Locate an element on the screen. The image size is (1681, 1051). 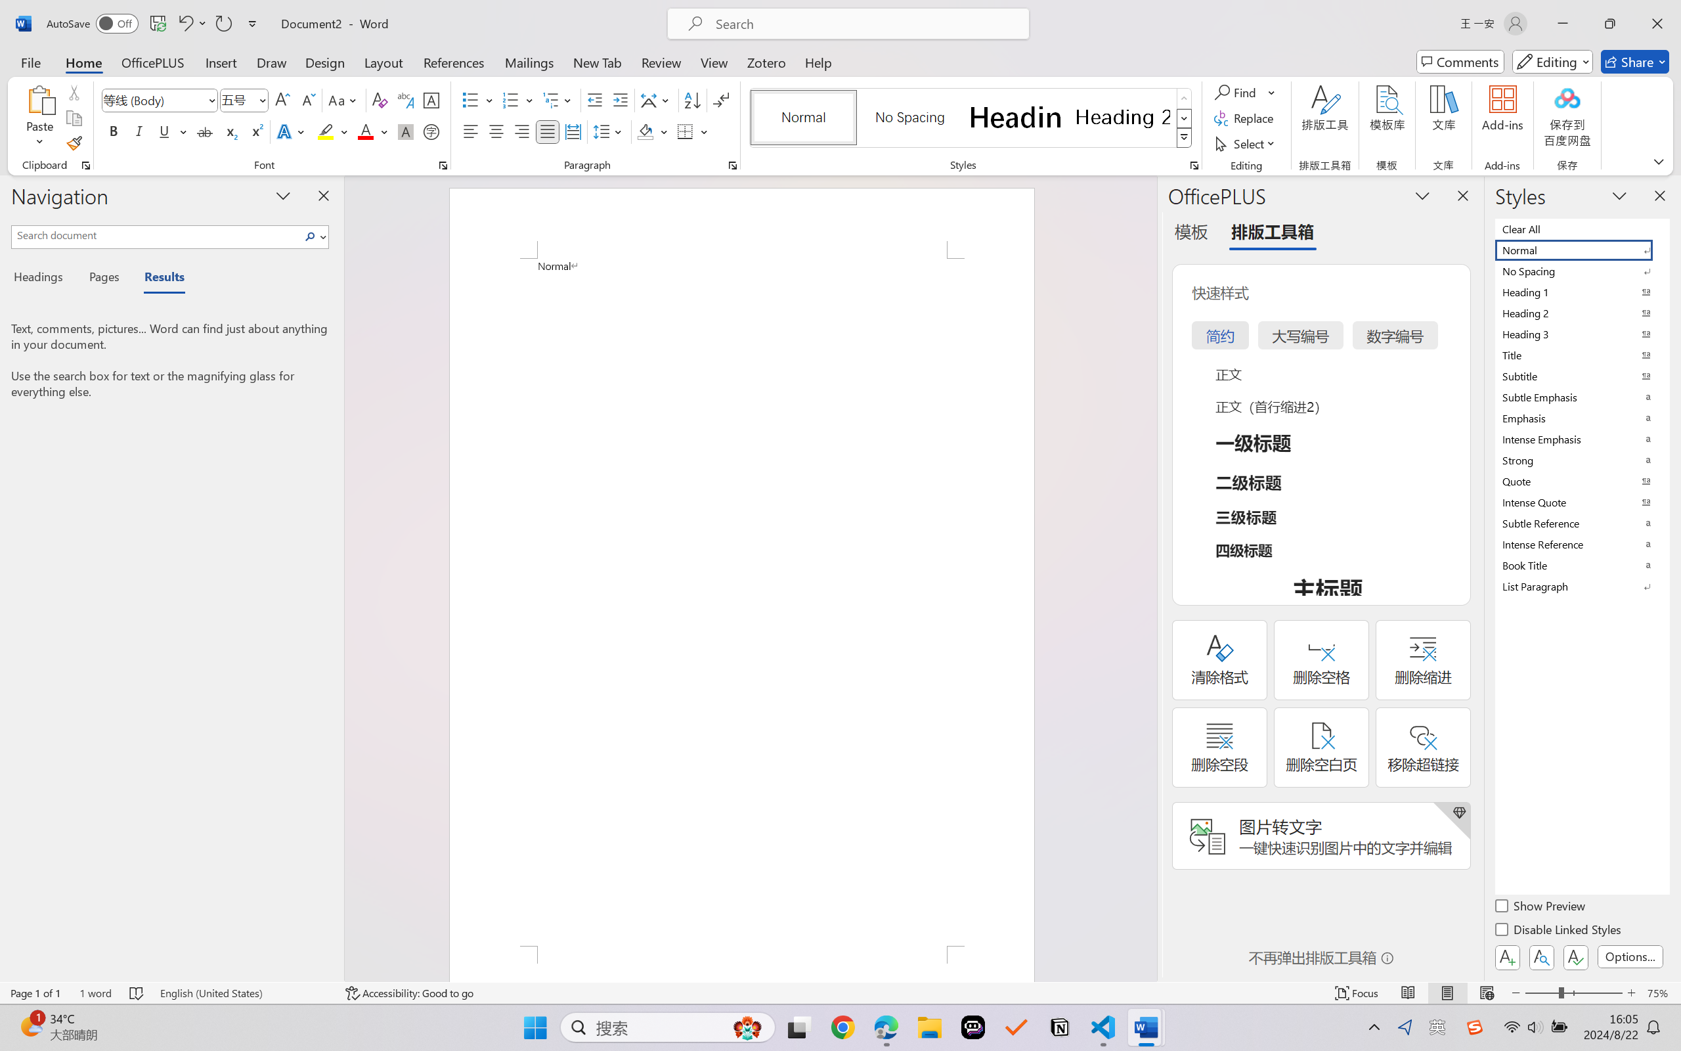
Text Highlight Color is located at coordinates (332, 131).